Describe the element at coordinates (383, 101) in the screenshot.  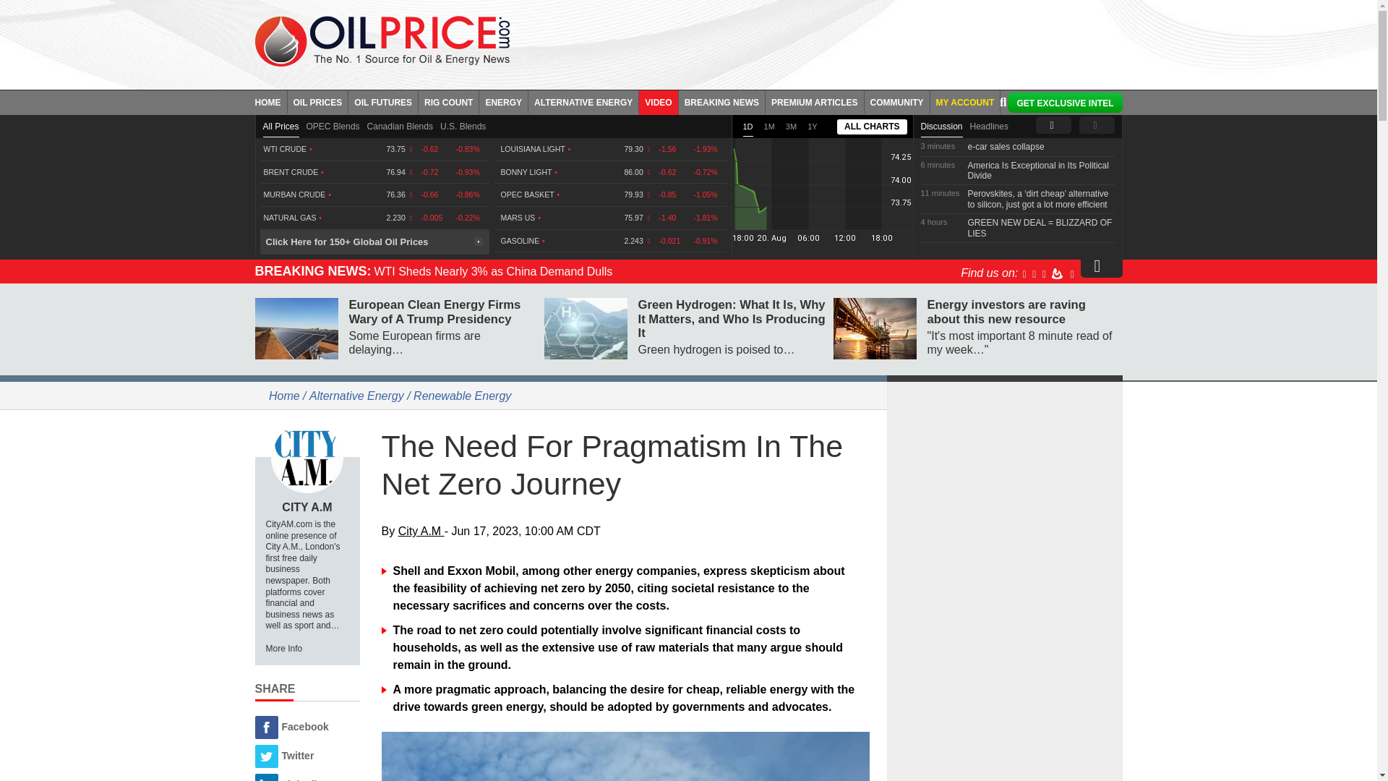
I see `OIL FUTURES` at that location.